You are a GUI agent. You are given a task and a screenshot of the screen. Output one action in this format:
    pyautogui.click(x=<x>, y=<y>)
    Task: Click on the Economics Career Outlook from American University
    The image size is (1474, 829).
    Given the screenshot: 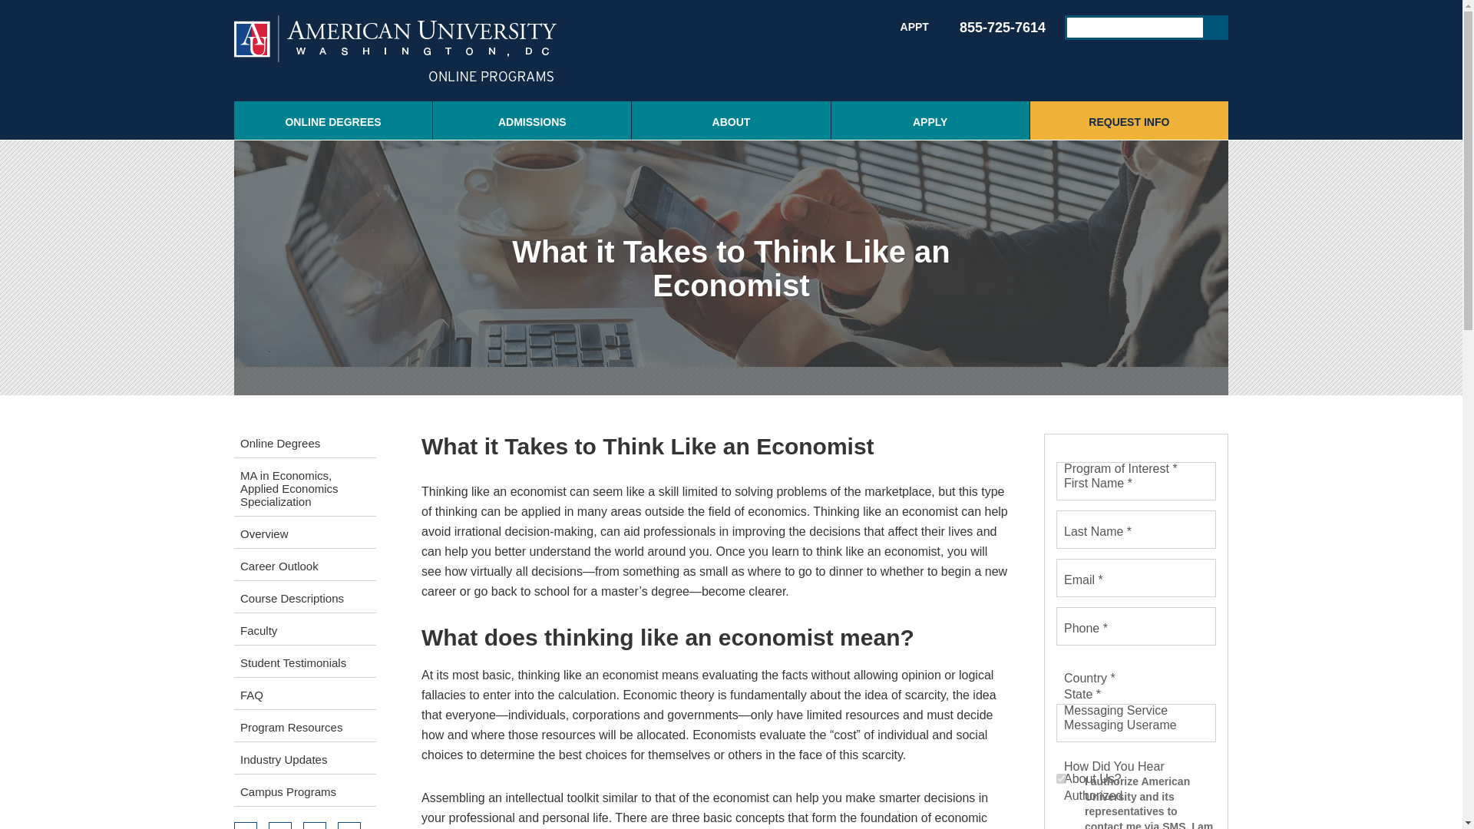 What is the action you would take?
    pyautogui.click(x=305, y=565)
    